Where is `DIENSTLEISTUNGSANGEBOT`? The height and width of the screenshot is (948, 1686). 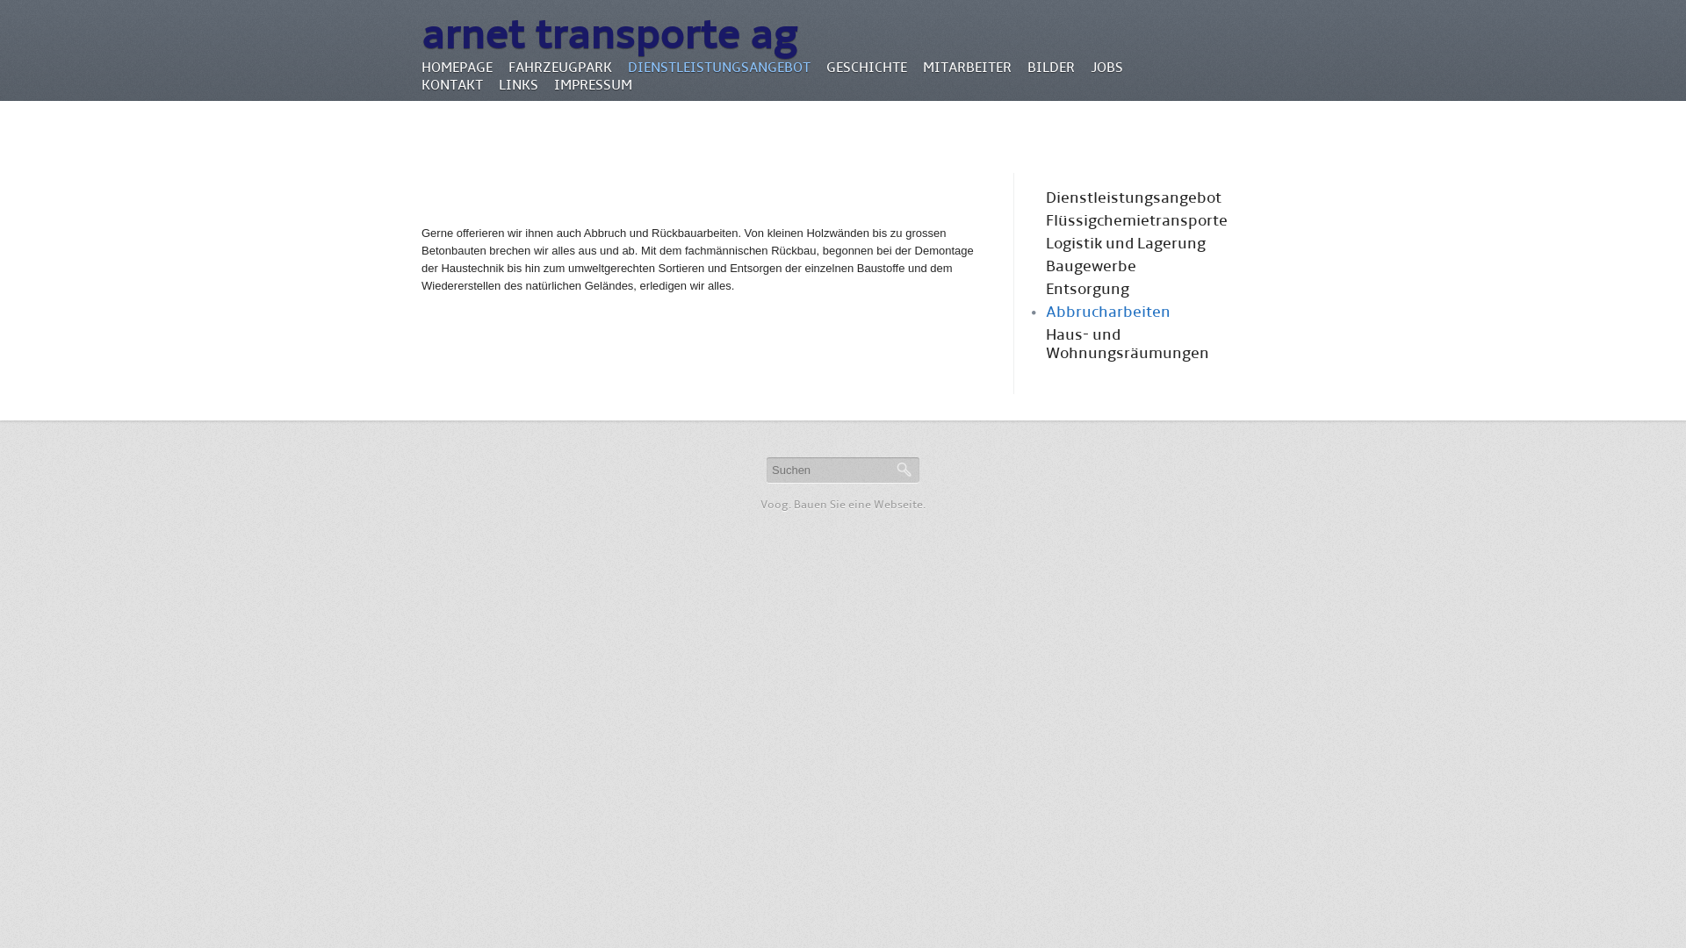 DIENSTLEISTUNGSANGEBOT is located at coordinates (719, 68).